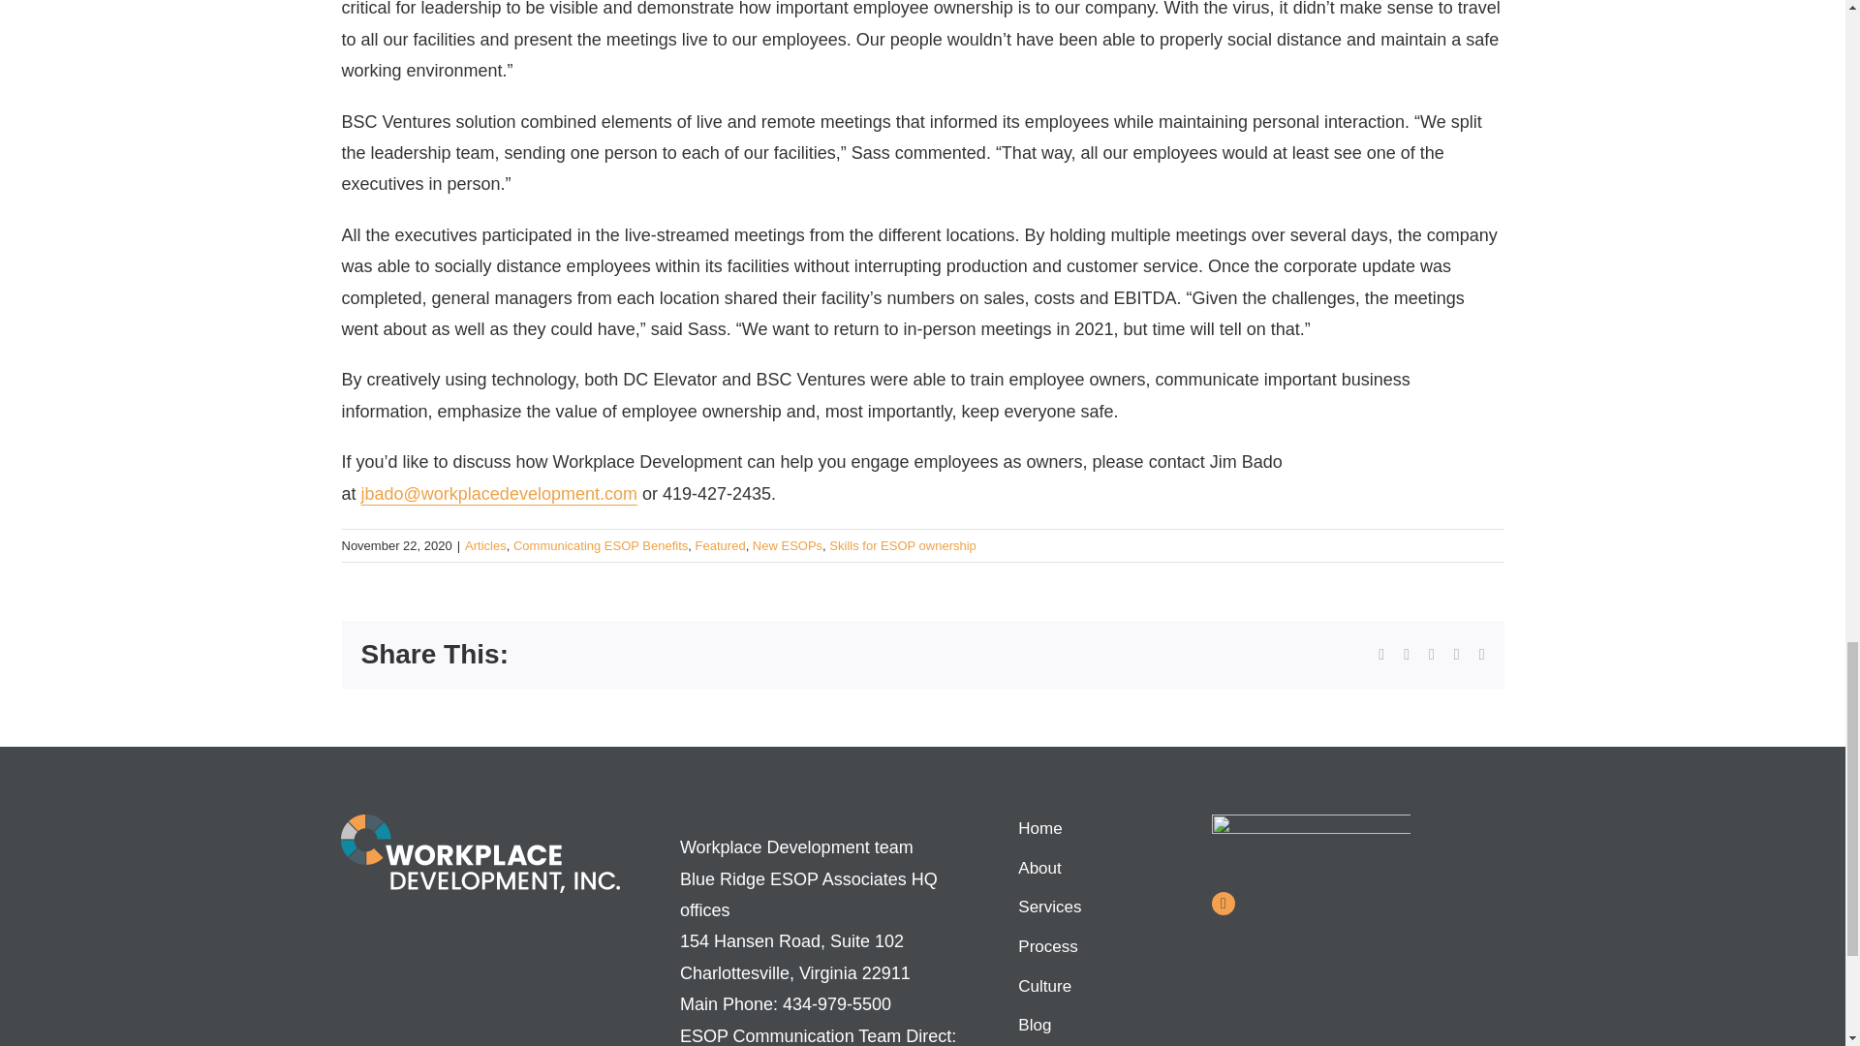  I want to click on Articles, so click(485, 546).